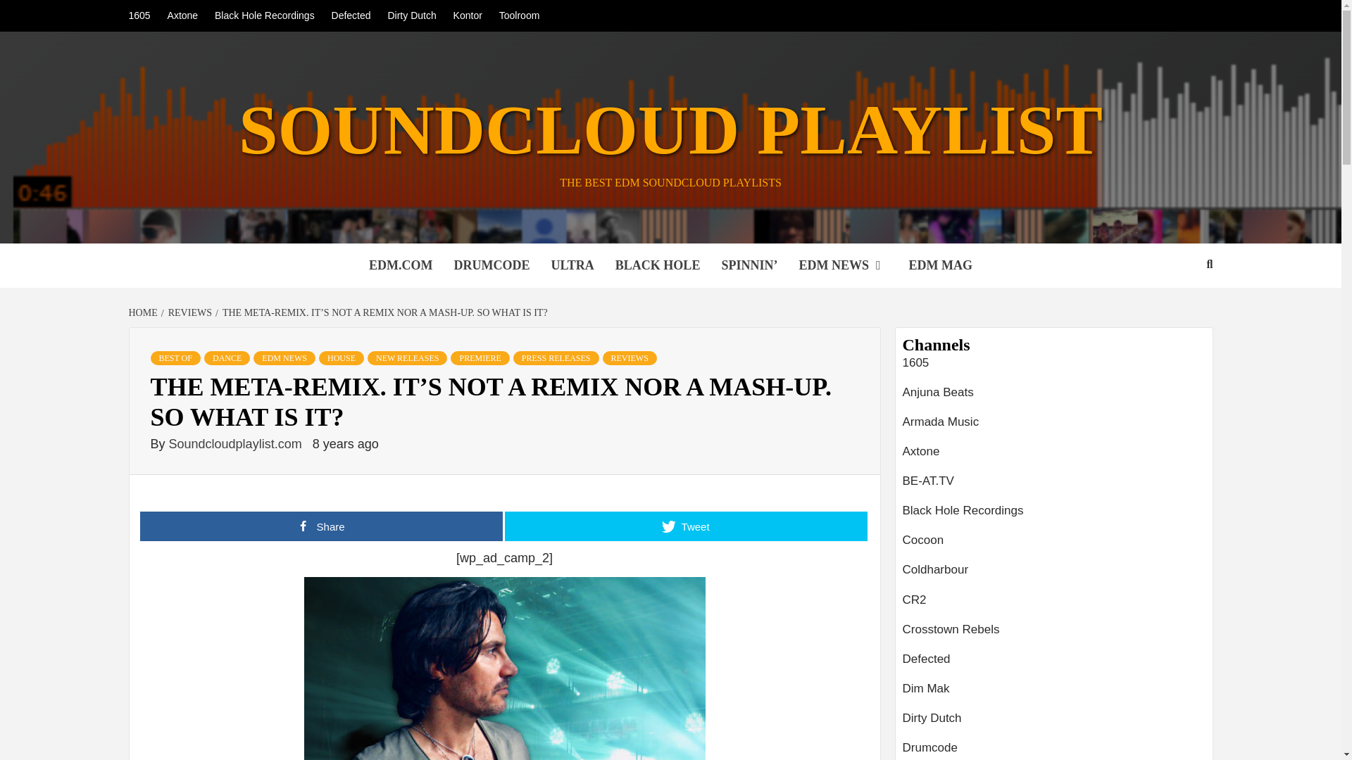 This screenshot has width=1352, height=760. I want to click on REVIEWS, so click(187, 312).